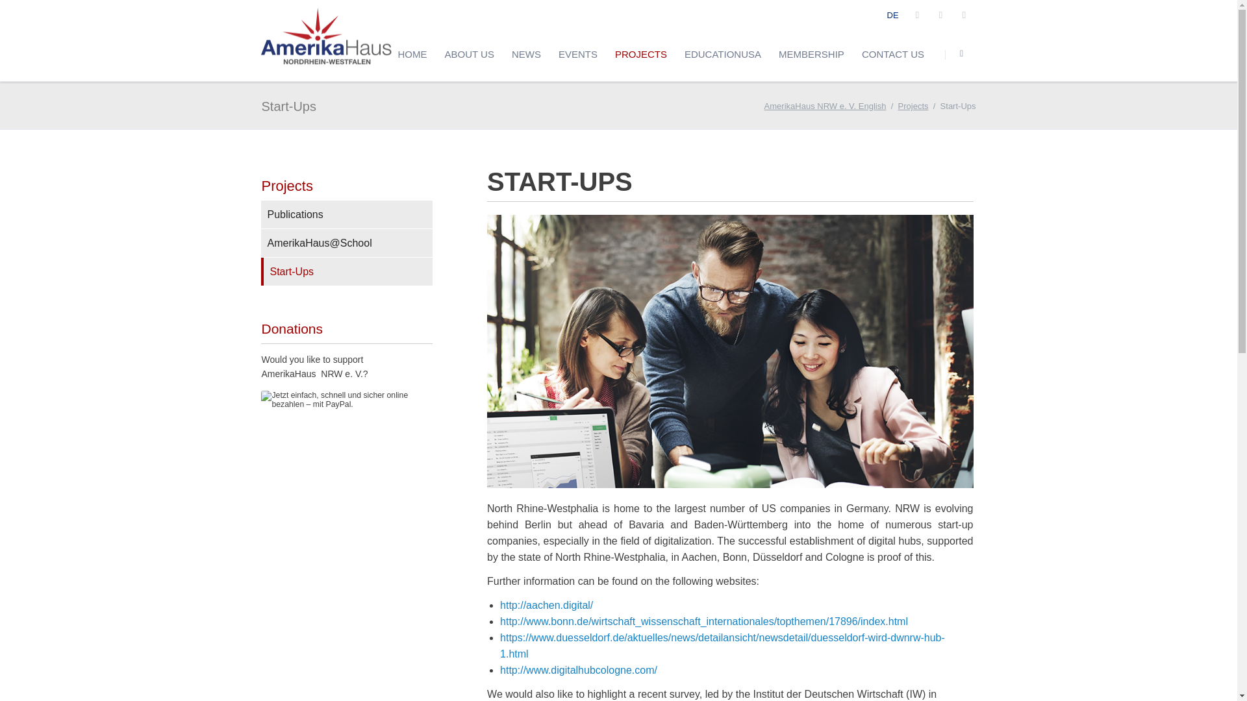  I want to click on ABOUT US, so click(469, 54).